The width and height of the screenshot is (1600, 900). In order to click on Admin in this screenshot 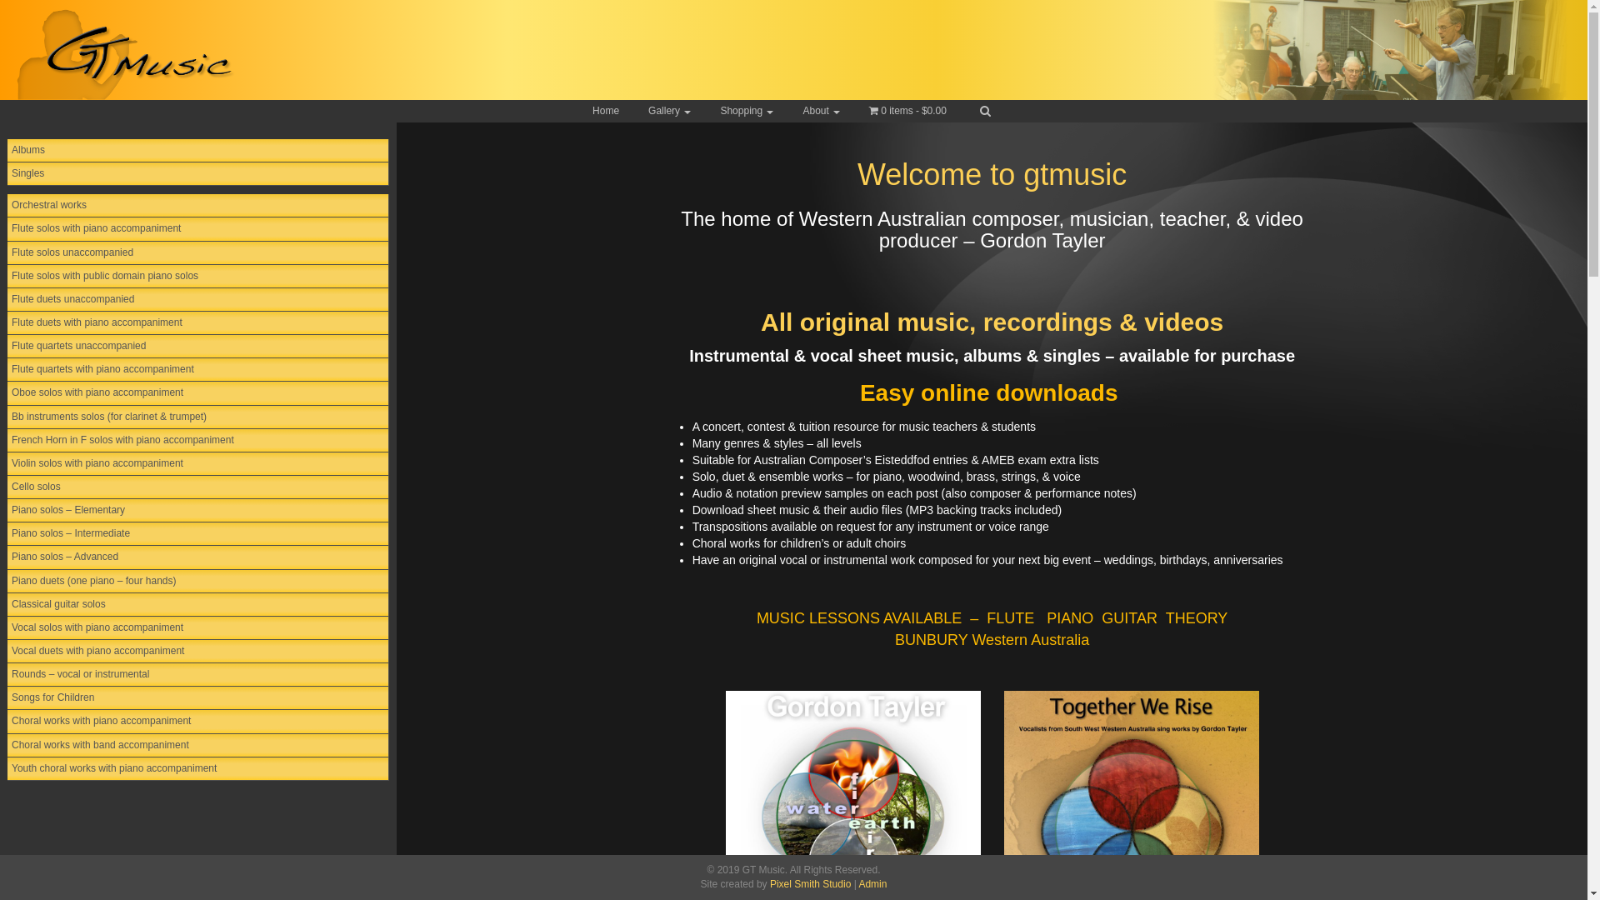, I will do `click(872, 884)`.